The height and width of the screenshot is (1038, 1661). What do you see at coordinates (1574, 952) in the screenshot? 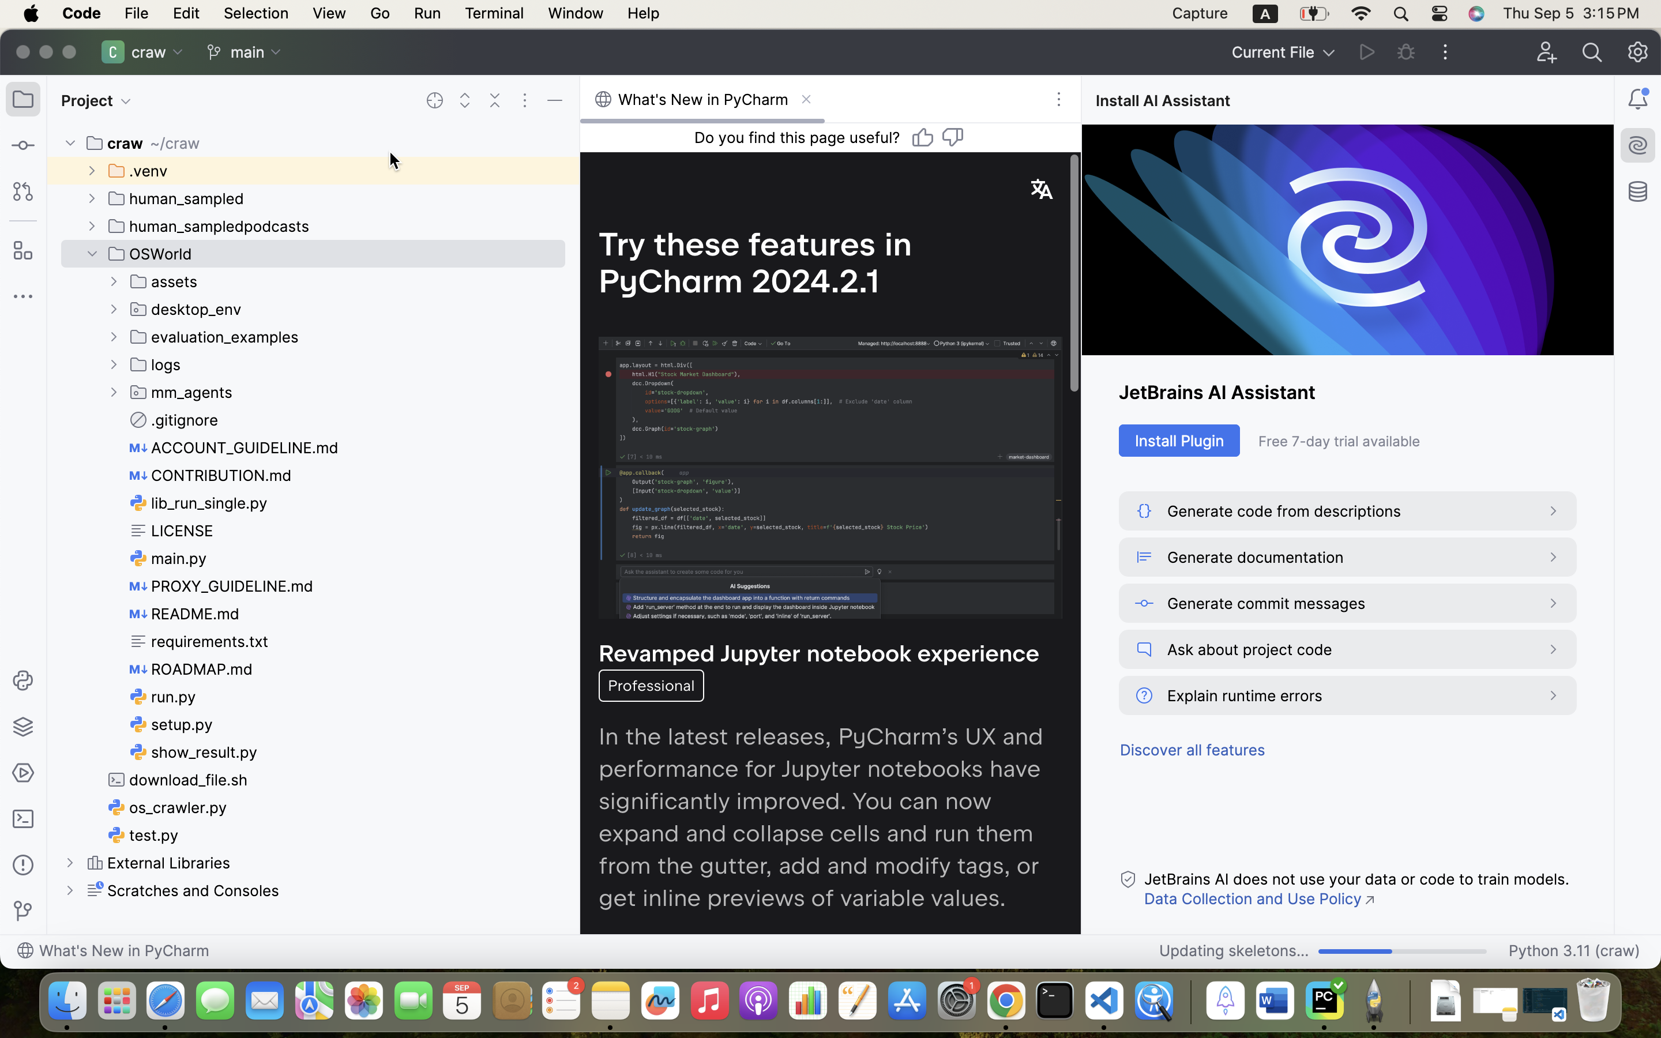
I see `Python 3.11 (craw)` at bounding box center [1574, 952].